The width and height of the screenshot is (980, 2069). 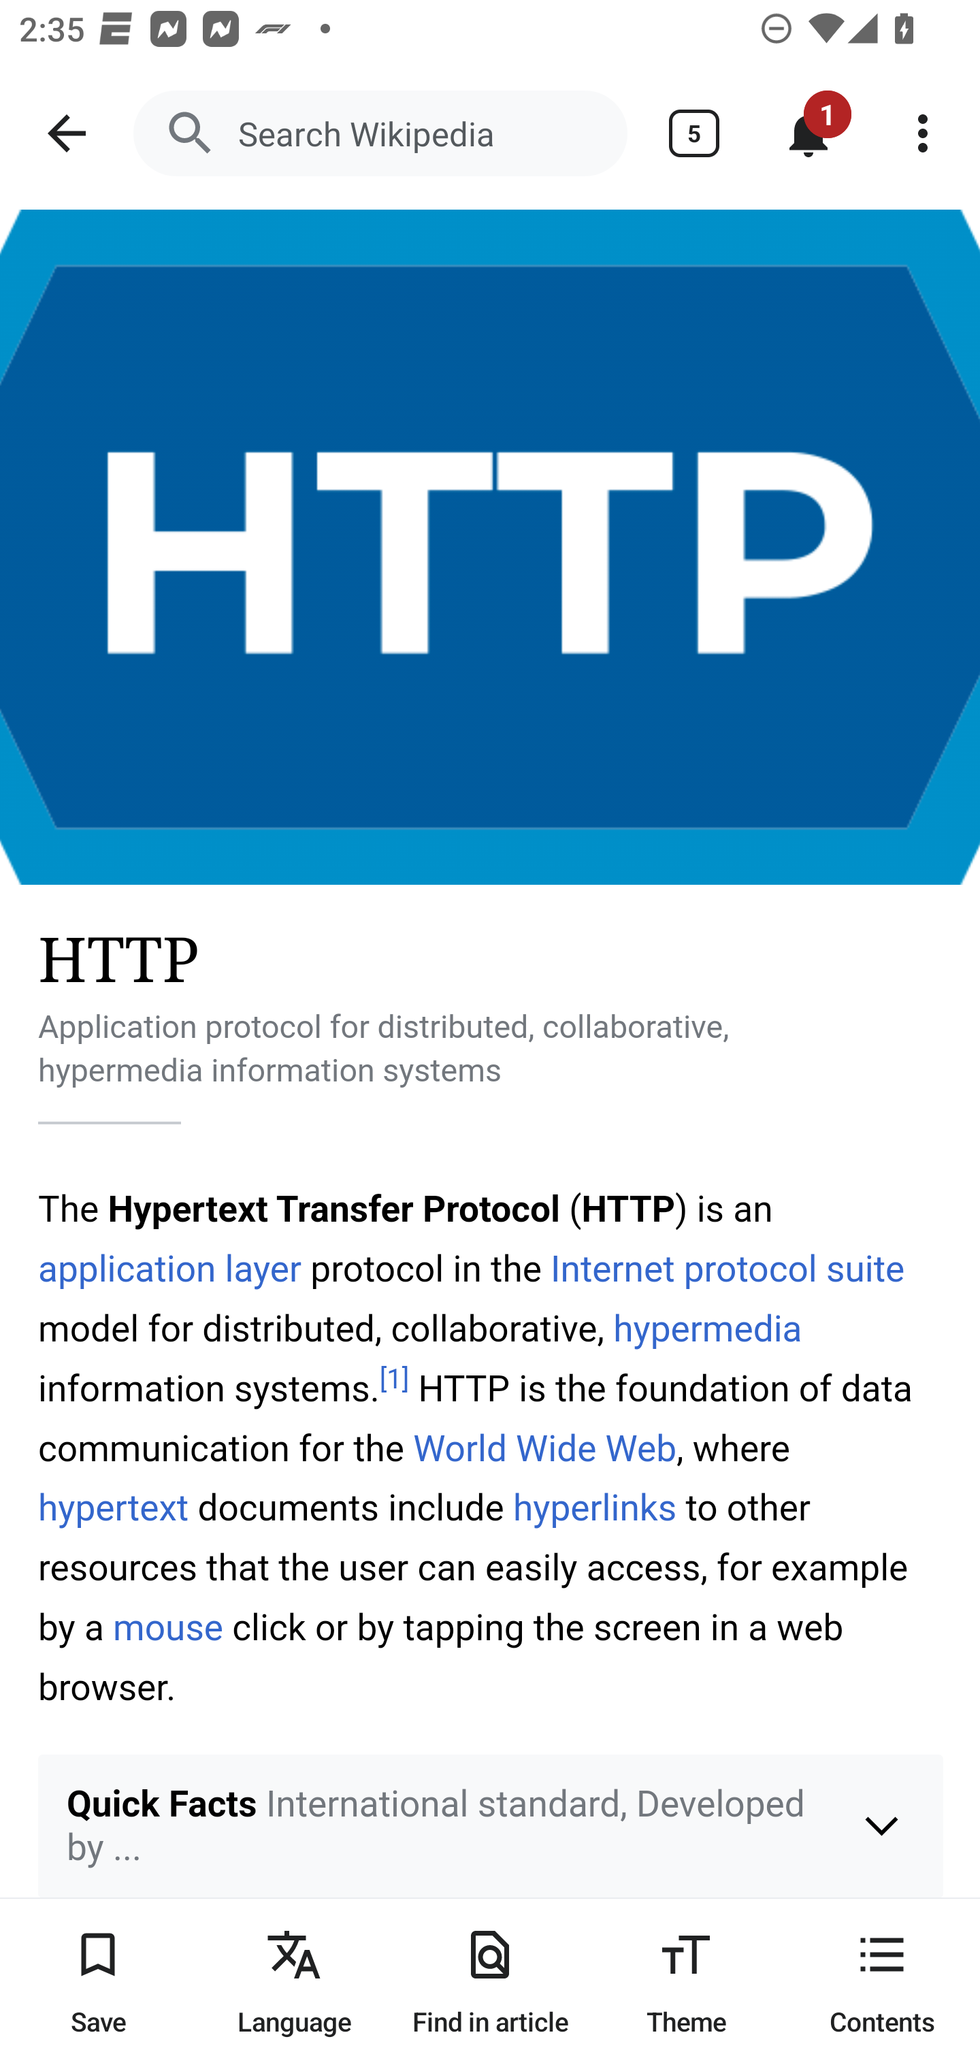 I want to click on Language, so click(x=294, y=1983).